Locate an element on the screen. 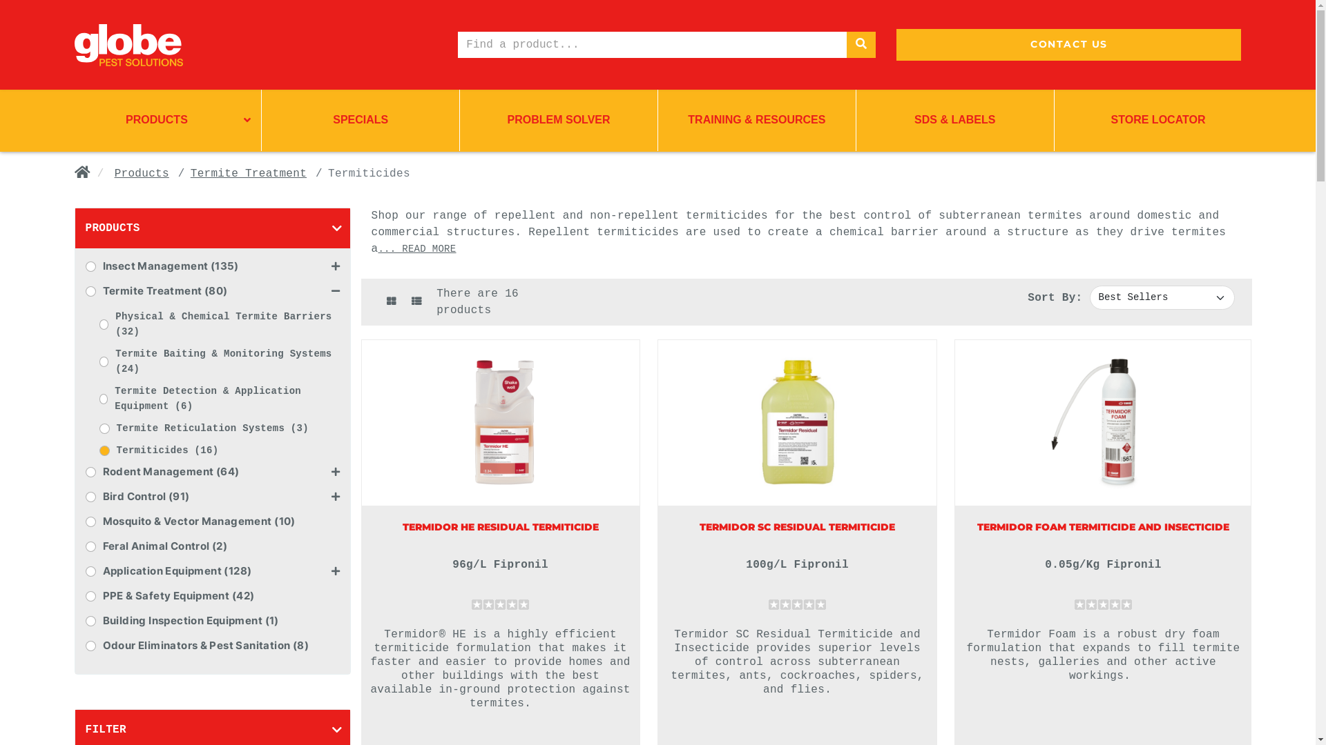 This screenshot has width=1326, height=745. Odour Eliminators & Pest Sanitation (8) is located at coordinates (221, 646).